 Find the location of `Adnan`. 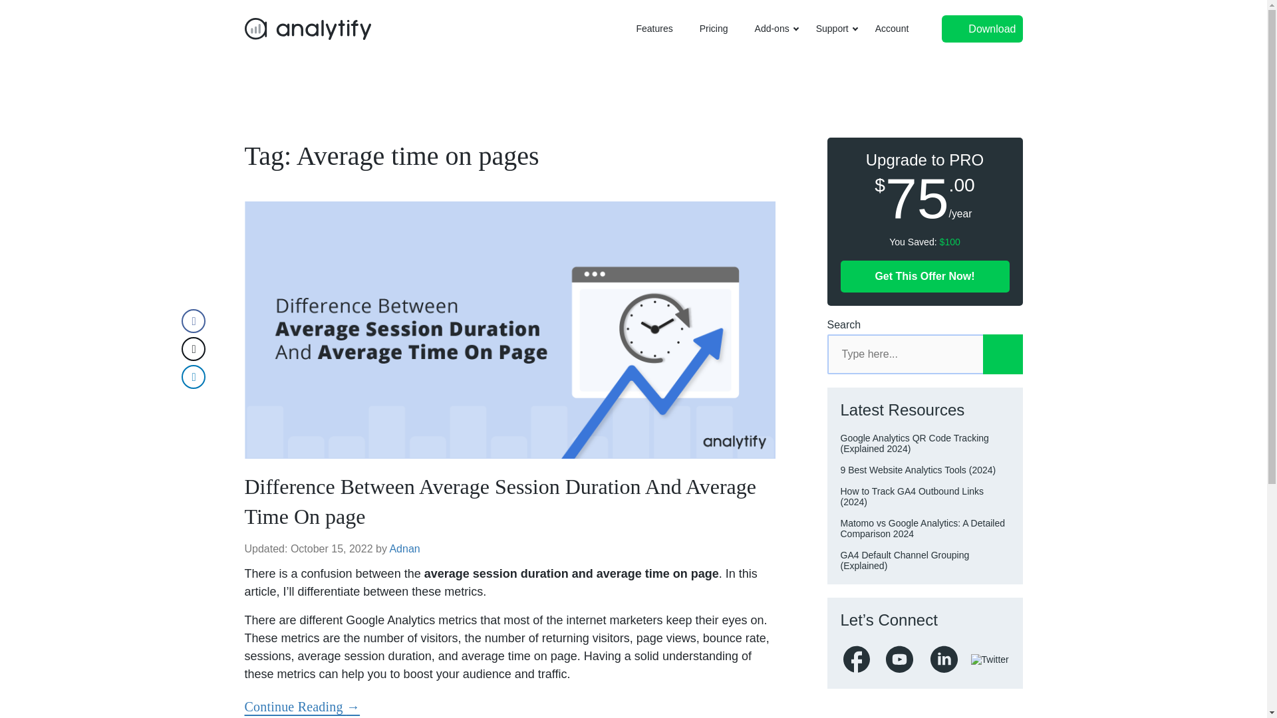

Adnan is located at coordinates (404, 548).